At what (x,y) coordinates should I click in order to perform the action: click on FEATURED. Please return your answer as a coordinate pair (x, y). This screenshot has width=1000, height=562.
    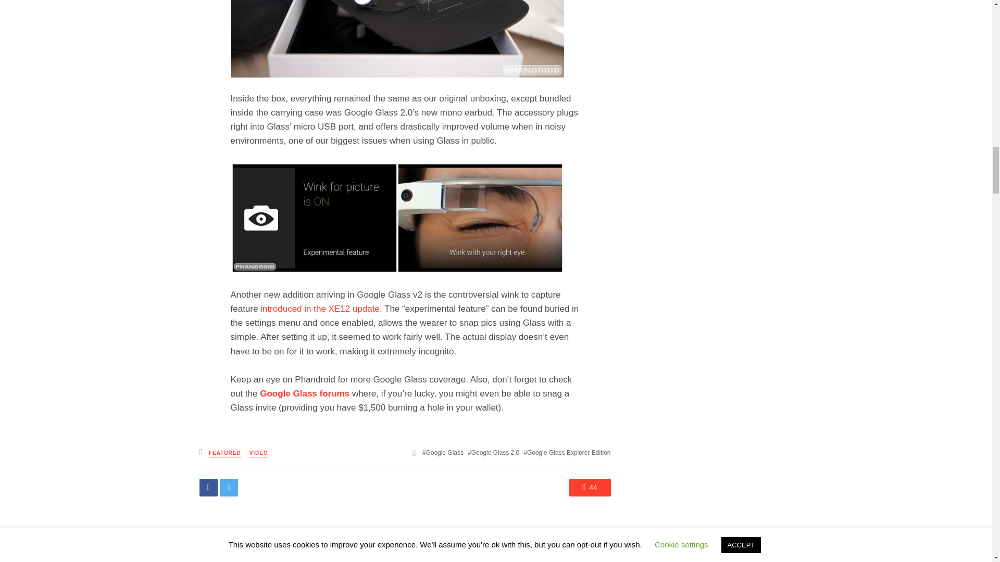
    Looking at the image, I should click on (225, 454).